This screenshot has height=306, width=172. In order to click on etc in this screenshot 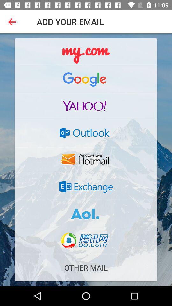, I will do `click(86, 52)`.